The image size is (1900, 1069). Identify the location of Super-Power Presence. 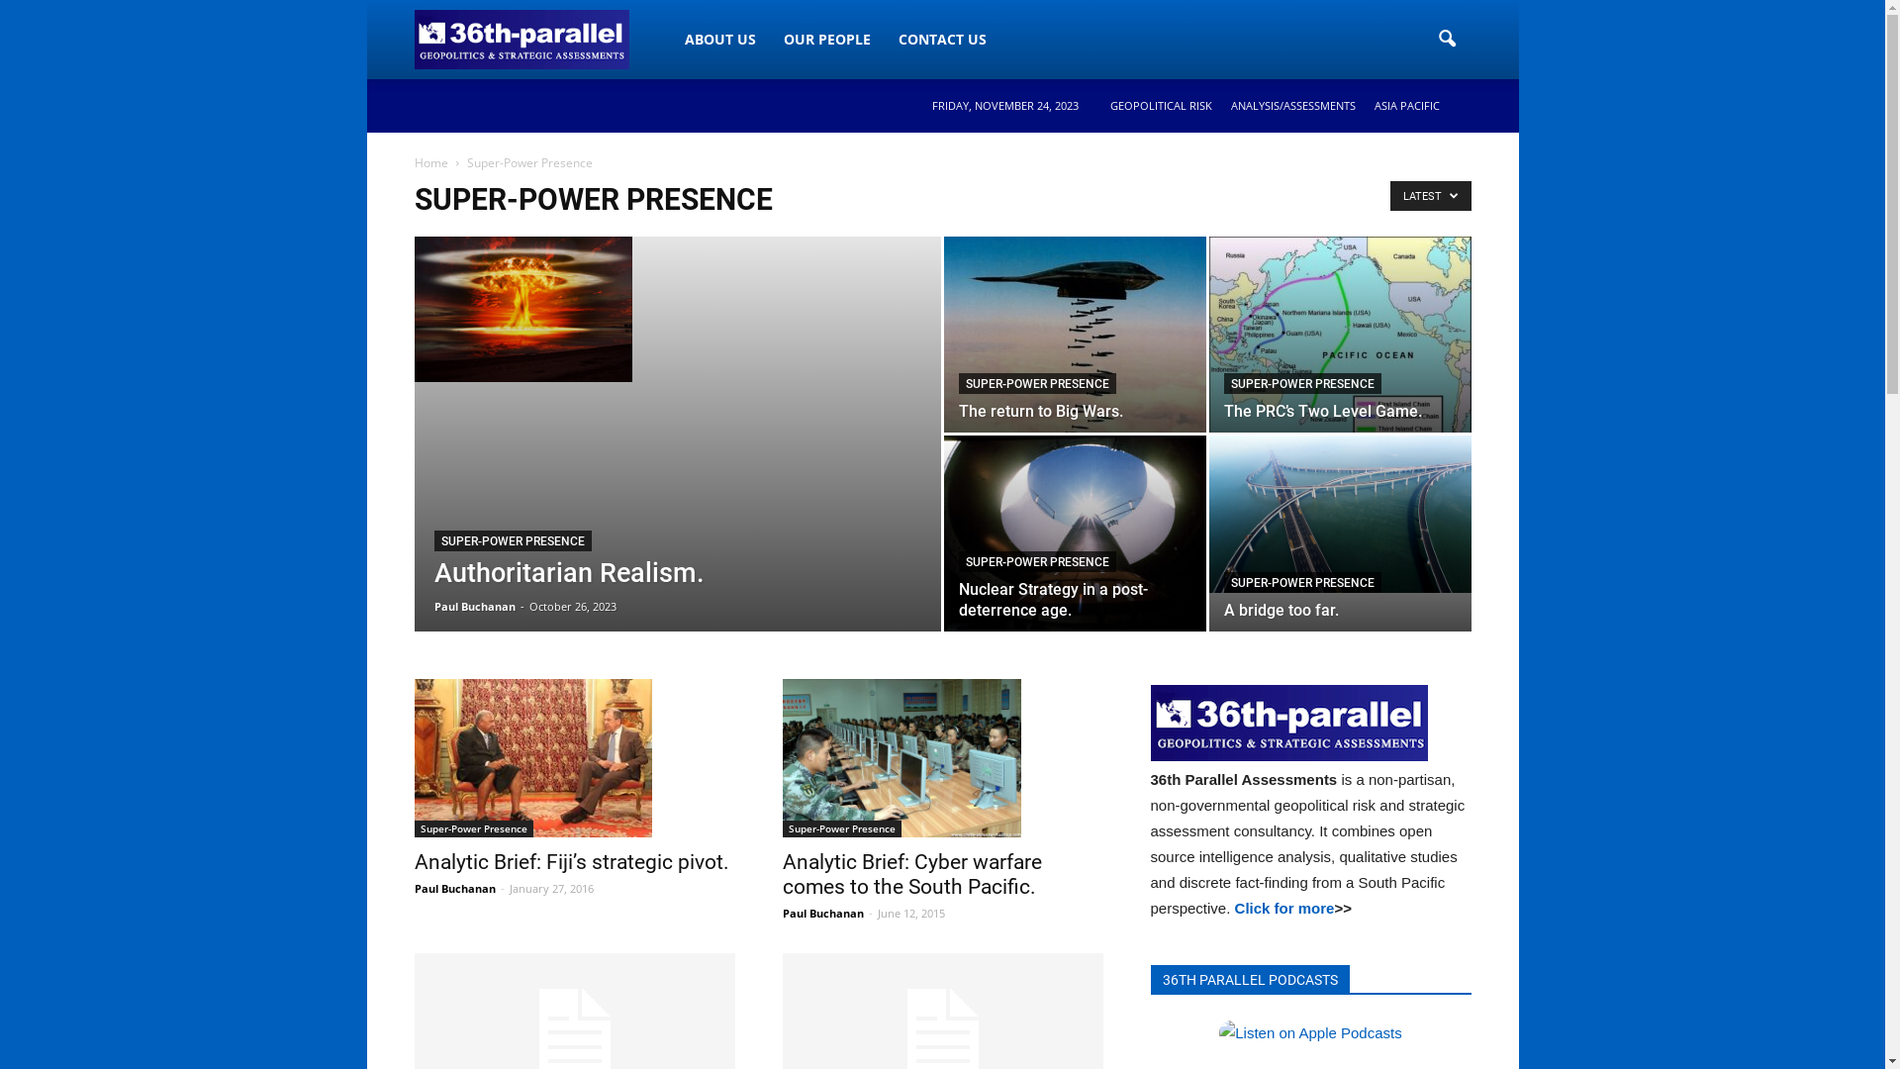
(473, 829).